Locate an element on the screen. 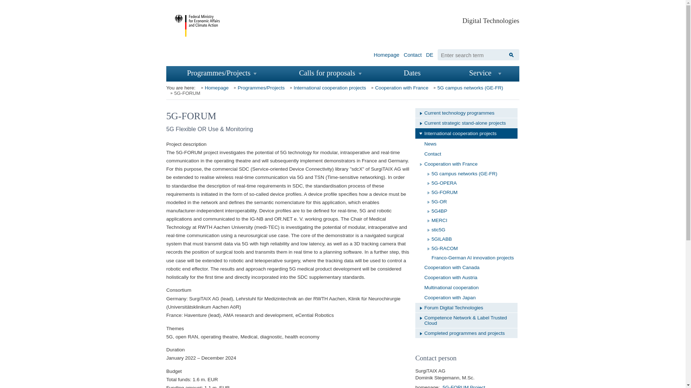  Dates is located at coordinates (416, 73).